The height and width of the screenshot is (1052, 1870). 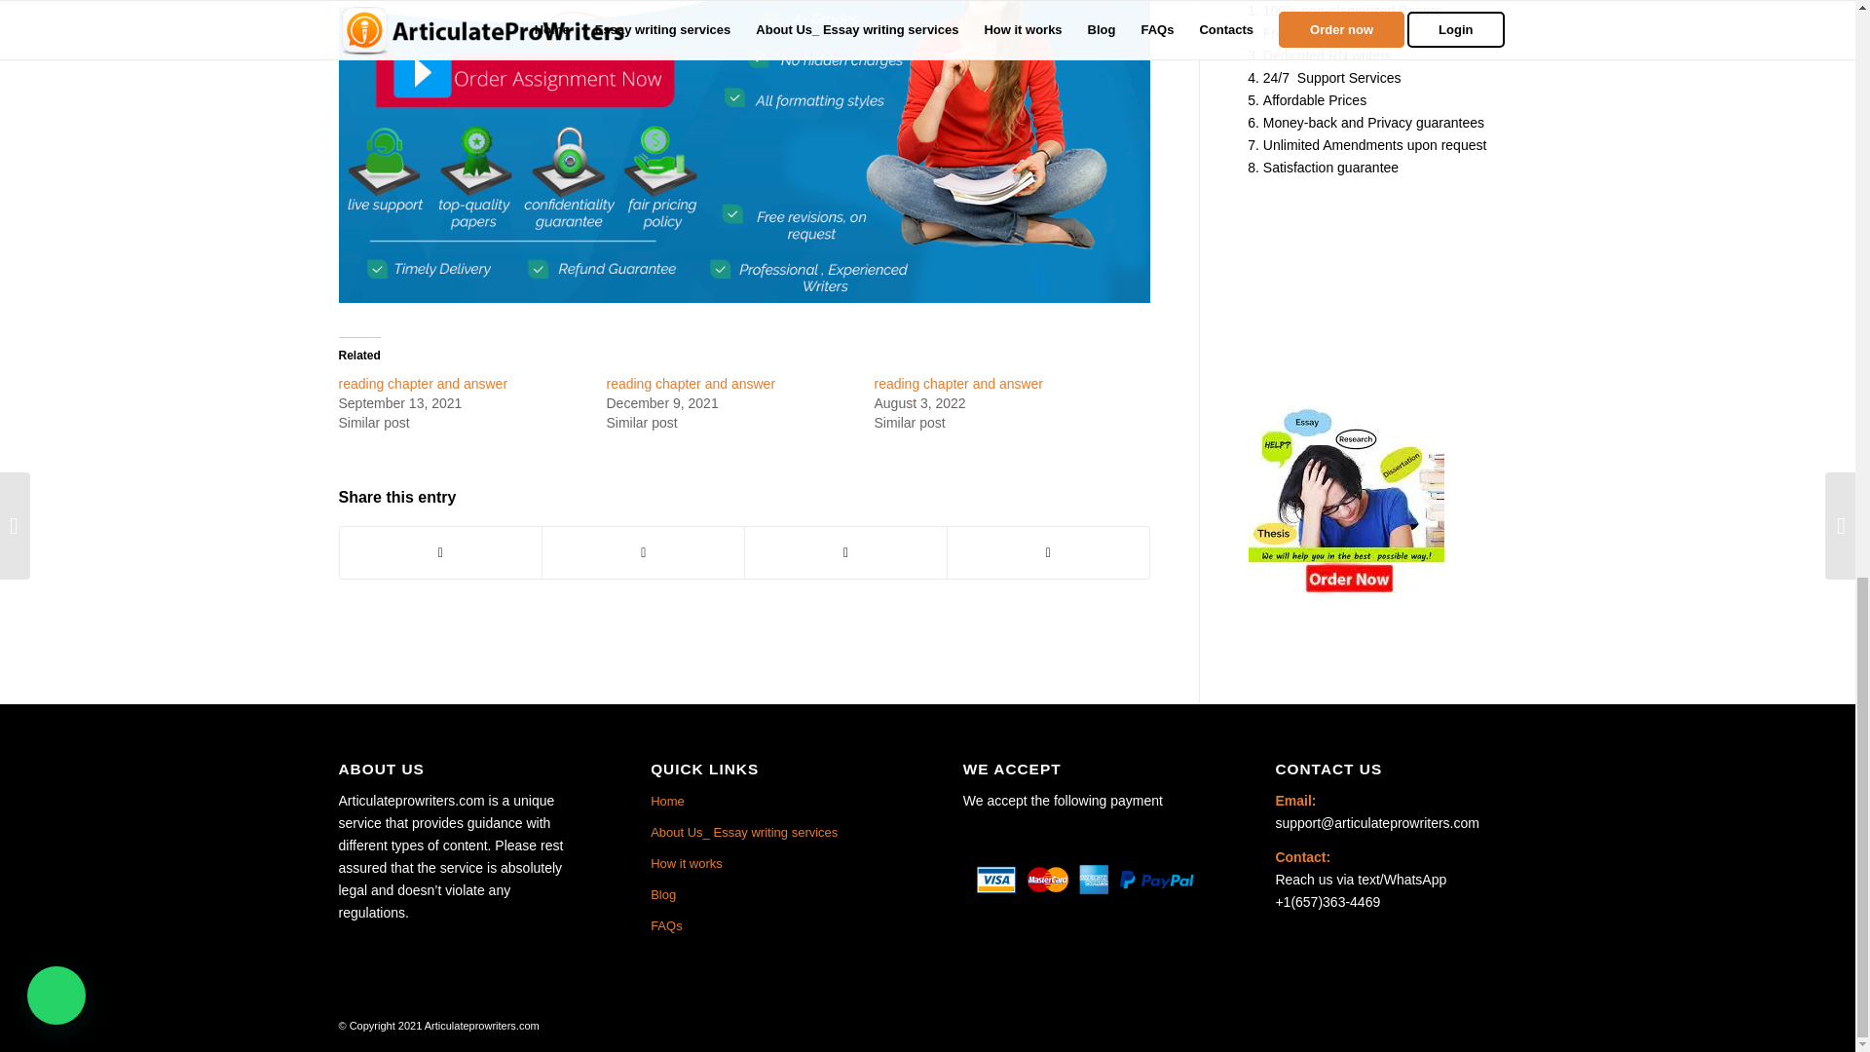 What do you see at coordinates (771, 863) in the screenshot?
I see `How it works` at bounding box center [771, 863].